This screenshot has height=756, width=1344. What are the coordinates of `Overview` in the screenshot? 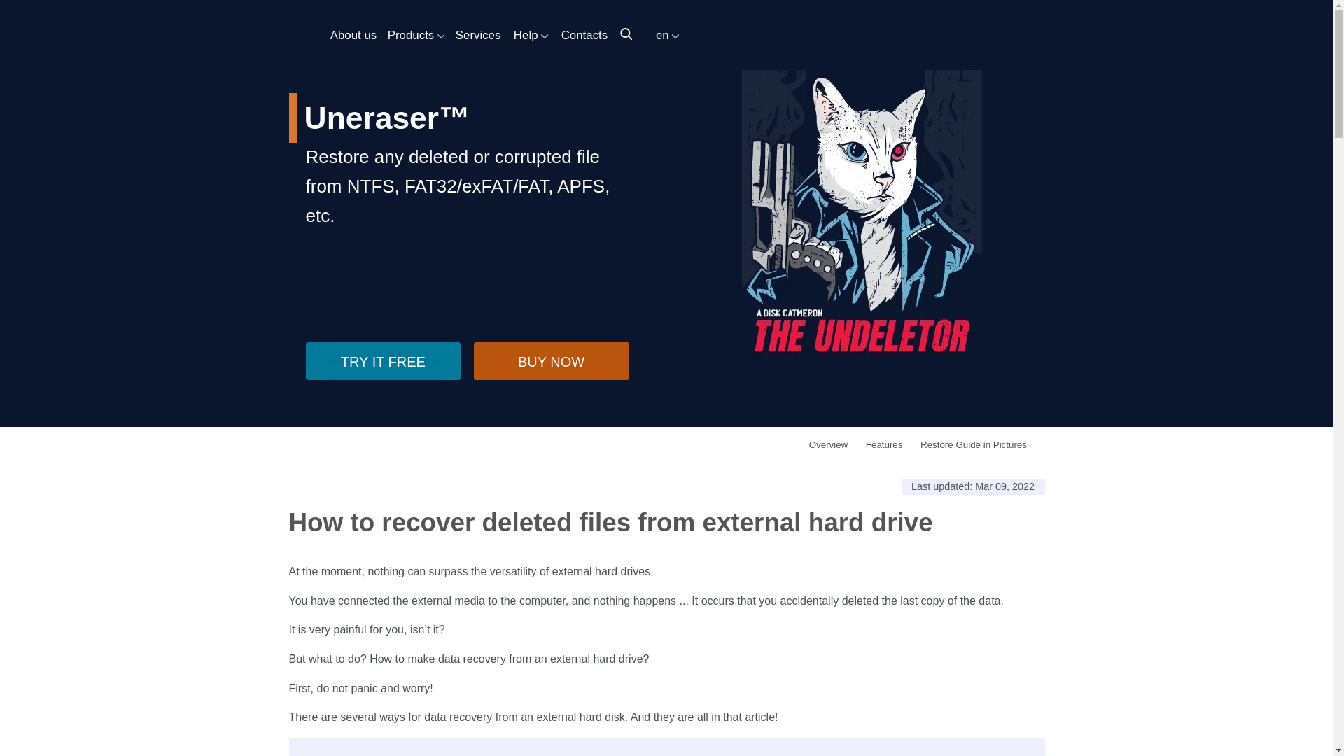 It's located at (828, 444).